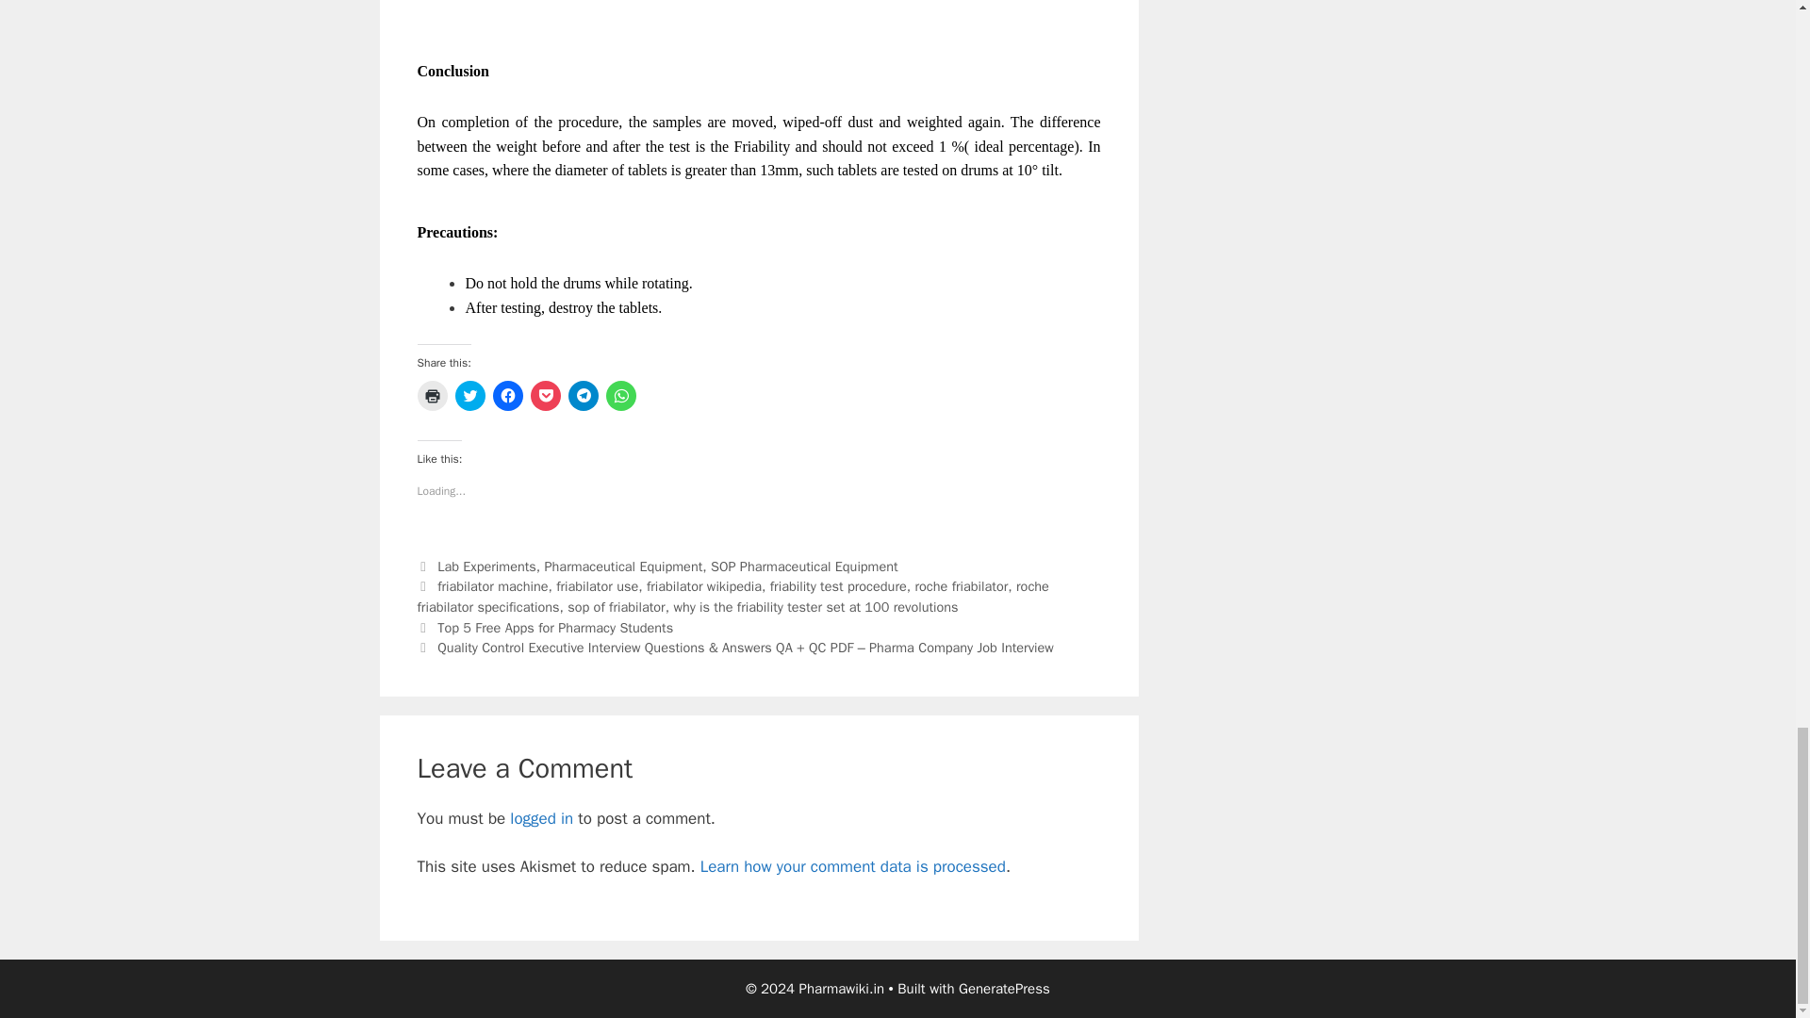 This screenshot has height=1018, width=1810. Describe the element at coordinates (619, 396) in the screenshot. I see `Click to share on WhatsApp` at that location.